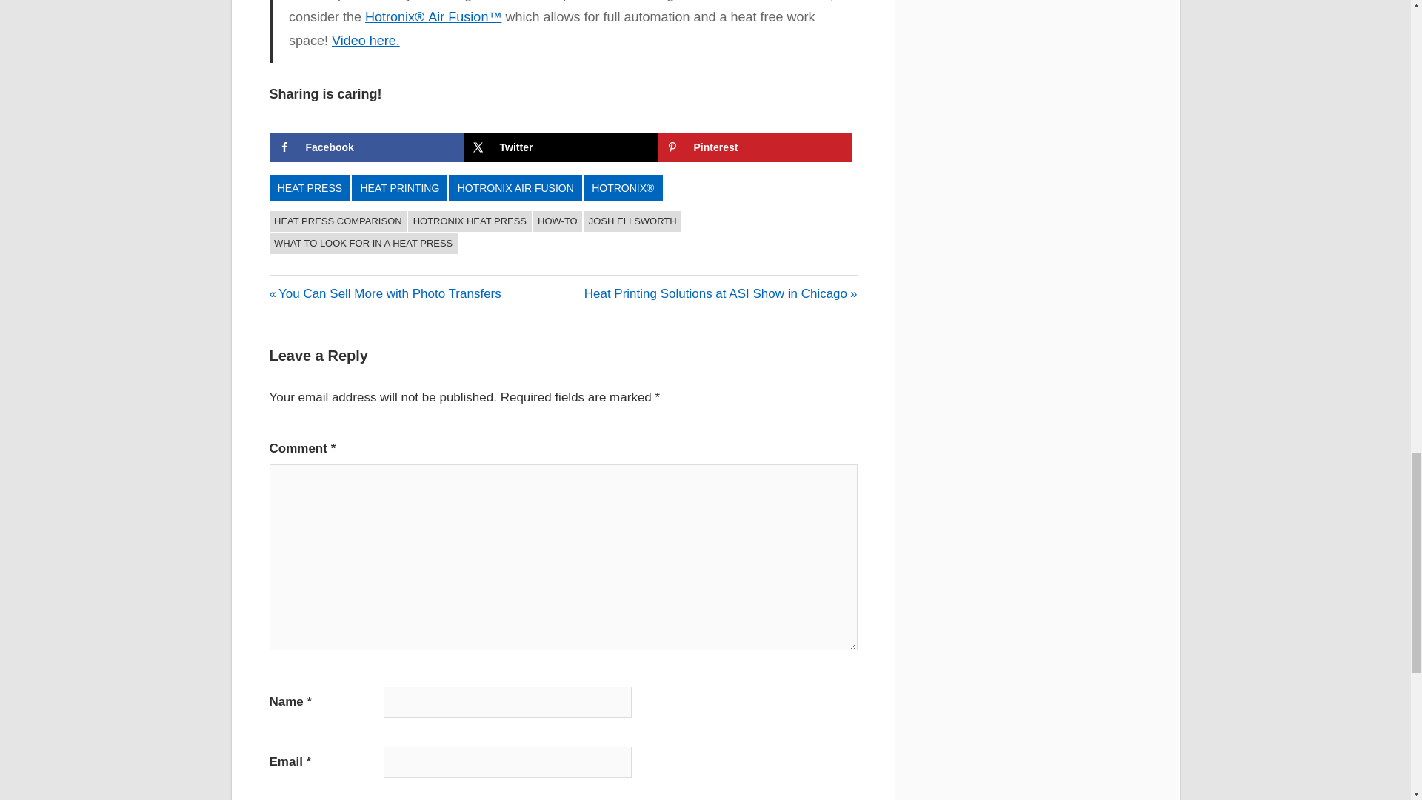 The height and width of the screenshot is (800, 1422). I want to click on HEAT PRESS, so click(310, 188).